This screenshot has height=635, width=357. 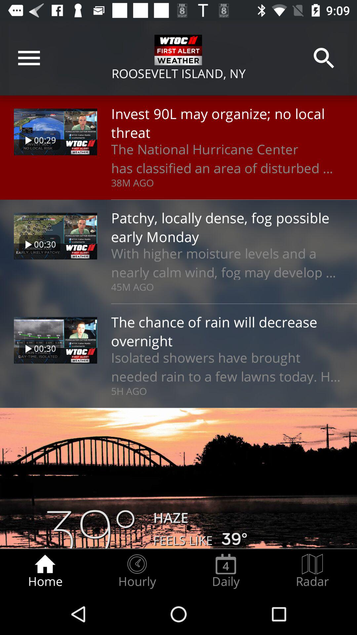 What do you see at coordinates (312, 571) in the screenshot?
I see `swipe to radar` at bounding box center [312, 571].